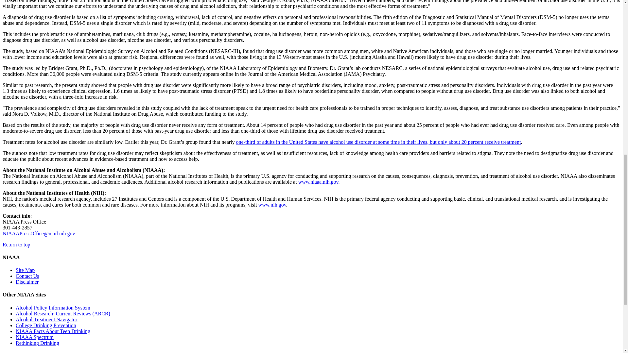 The image size is (628, 353). What do you see at coordinates (35, 337) in the screenshot?
I see `NIAAA Spectrum` at bounding box center [35, 337].